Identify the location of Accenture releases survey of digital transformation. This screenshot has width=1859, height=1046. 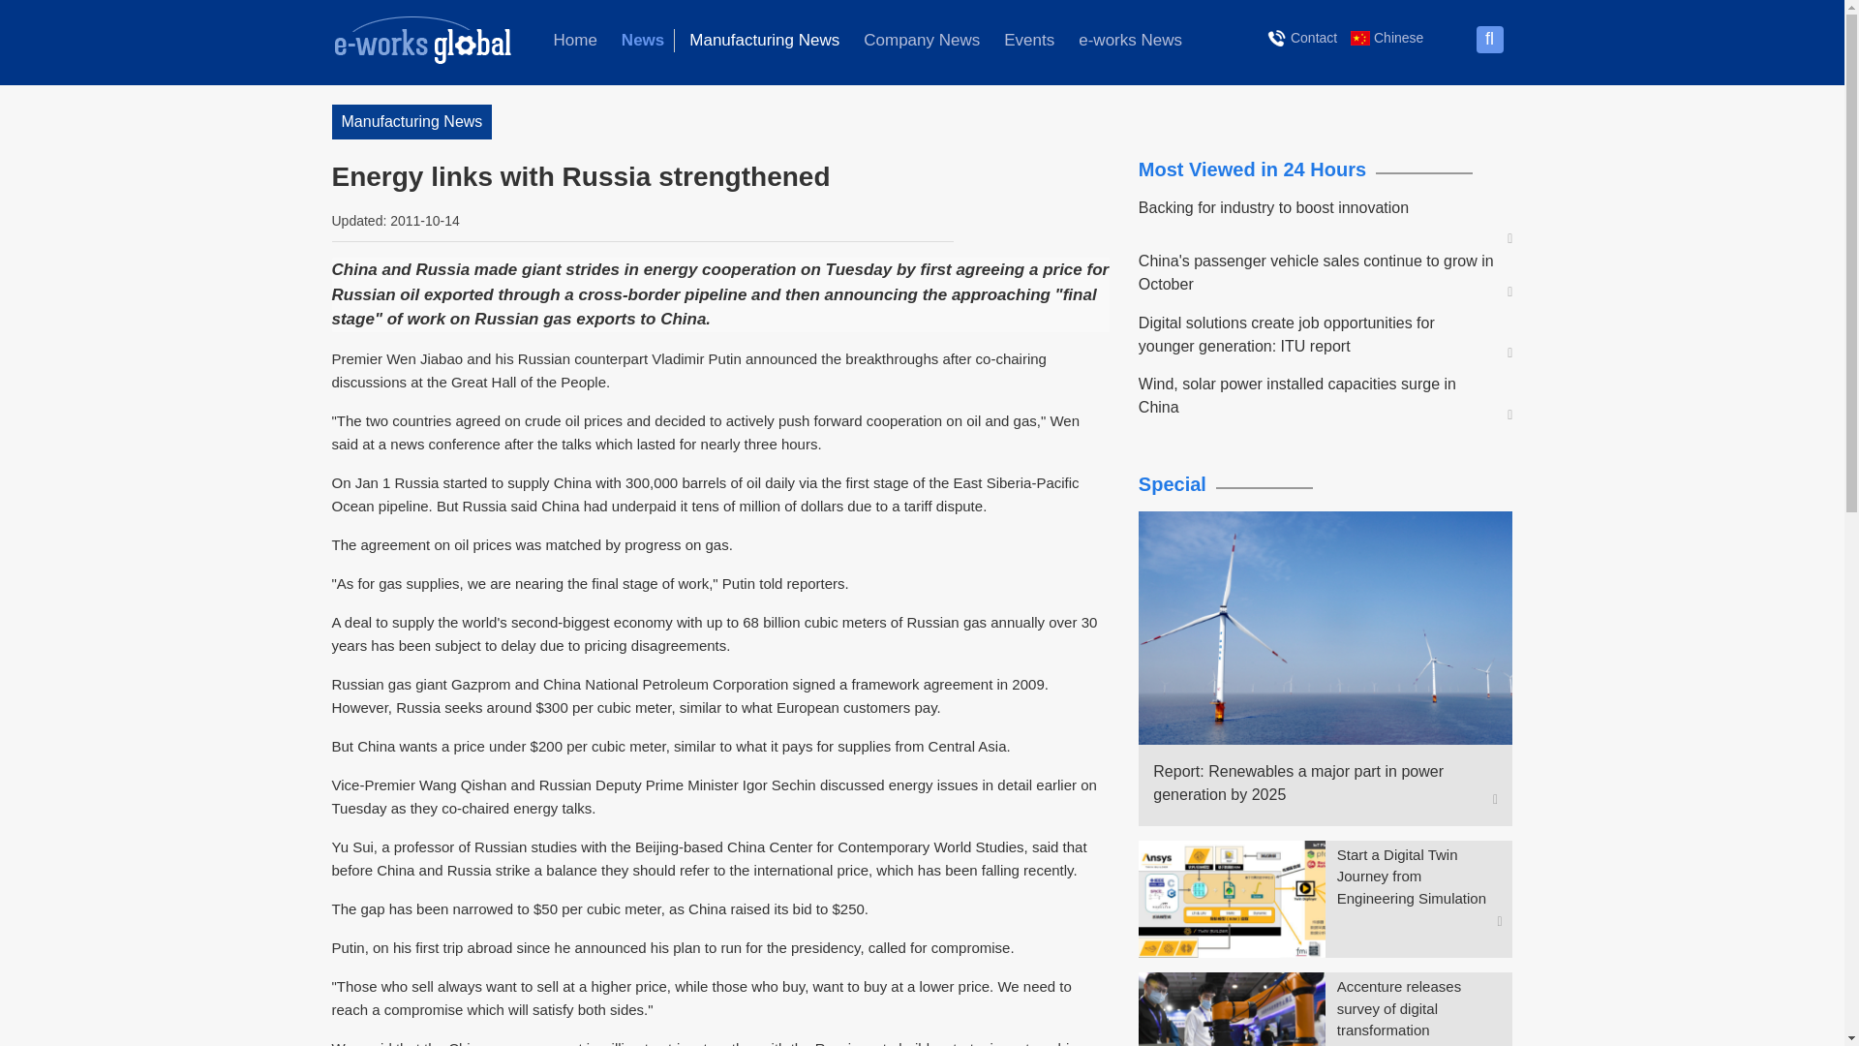
(1419, 1008).